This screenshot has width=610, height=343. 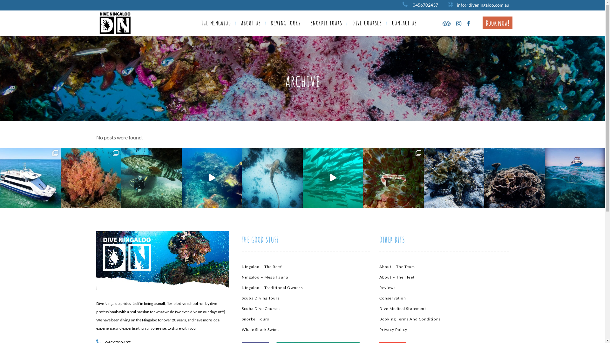 What do you see at coordinates (444, 309) in the screenshot?
I see `Dive Medical Statement` at bounding box center [444, 309].